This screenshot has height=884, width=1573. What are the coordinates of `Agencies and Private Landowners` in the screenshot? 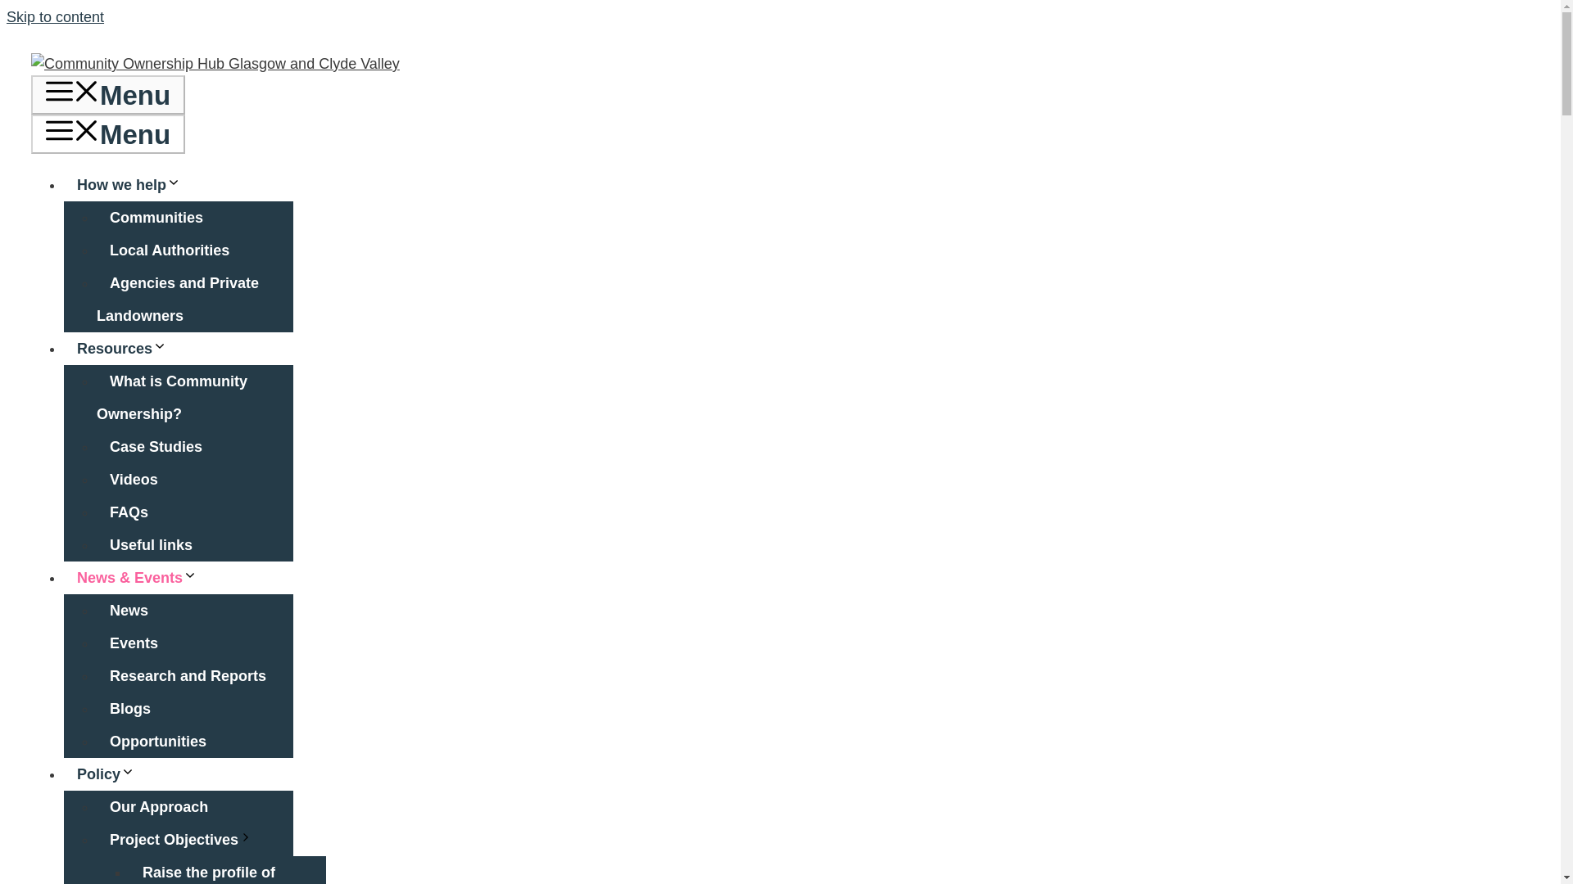 It's located at (177, 300).